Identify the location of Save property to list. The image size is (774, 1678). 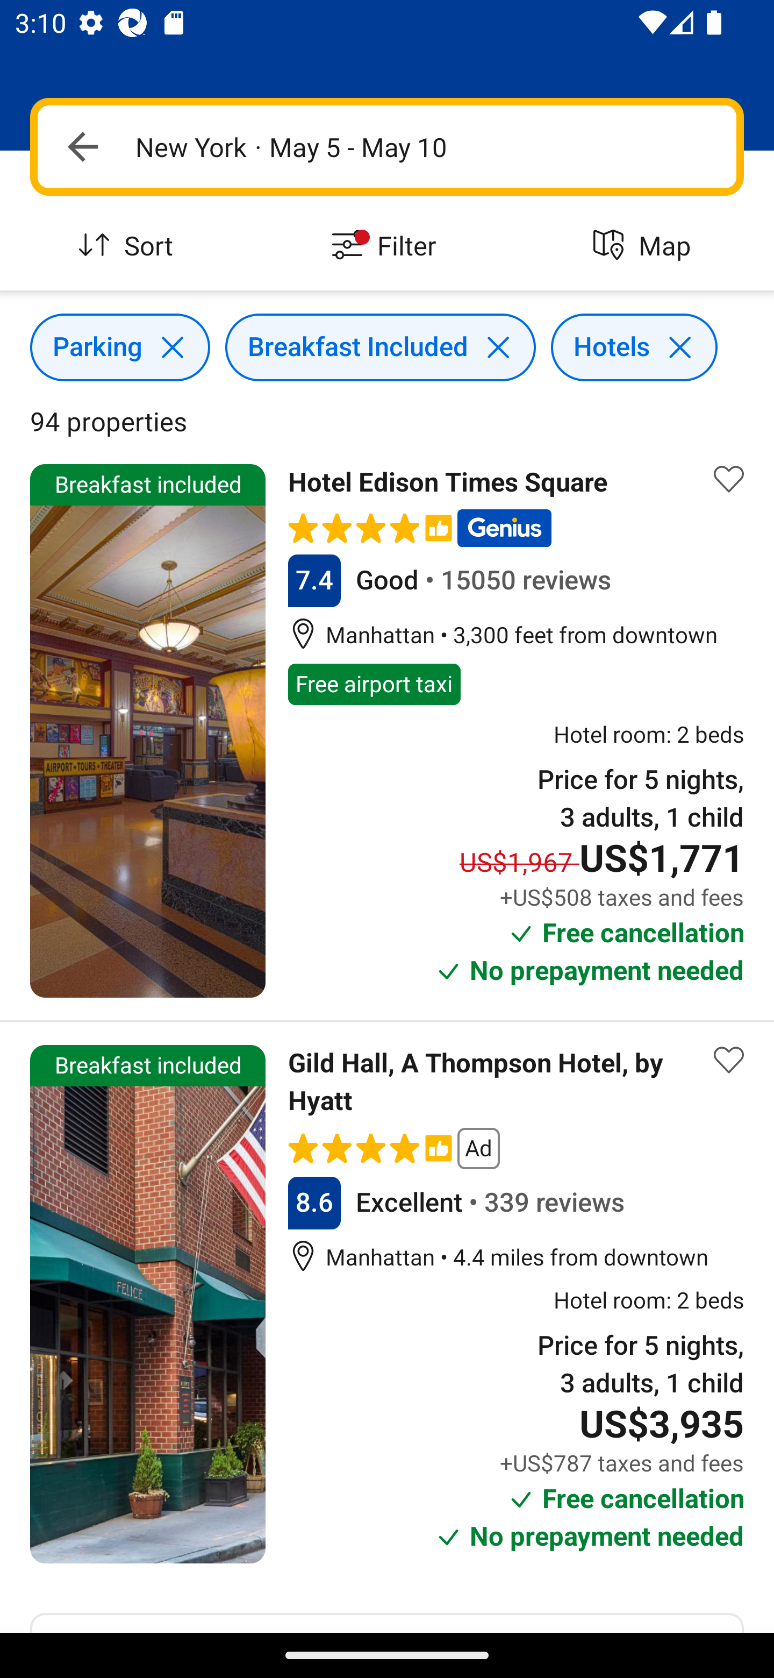
(729, 1061).